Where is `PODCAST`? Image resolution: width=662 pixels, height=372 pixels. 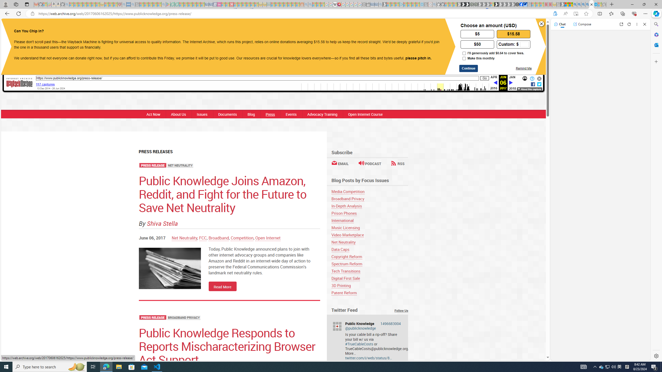
PODCAST is located at coordinates (370, 164).